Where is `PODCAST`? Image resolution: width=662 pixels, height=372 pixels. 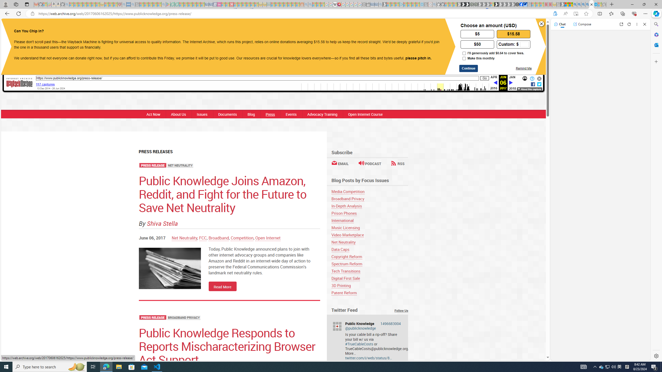
PODCAST is located at coordinates (370, 164).